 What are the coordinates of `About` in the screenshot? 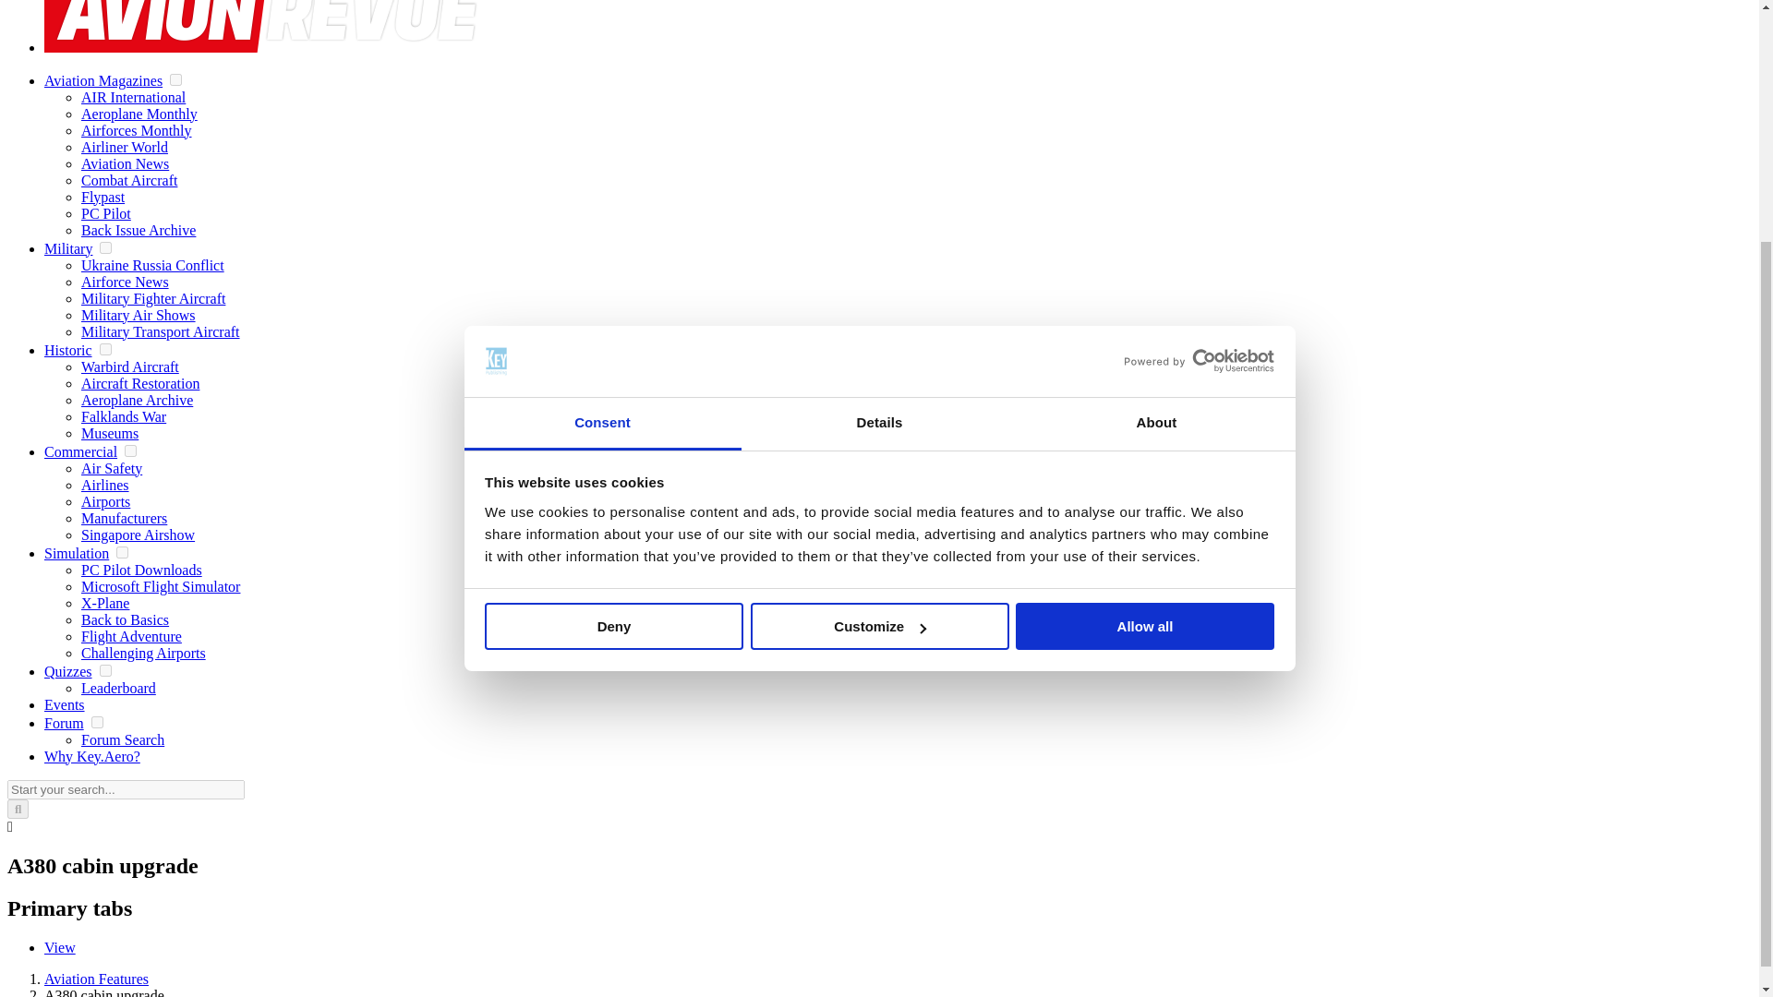 It's located at (1156, 109).